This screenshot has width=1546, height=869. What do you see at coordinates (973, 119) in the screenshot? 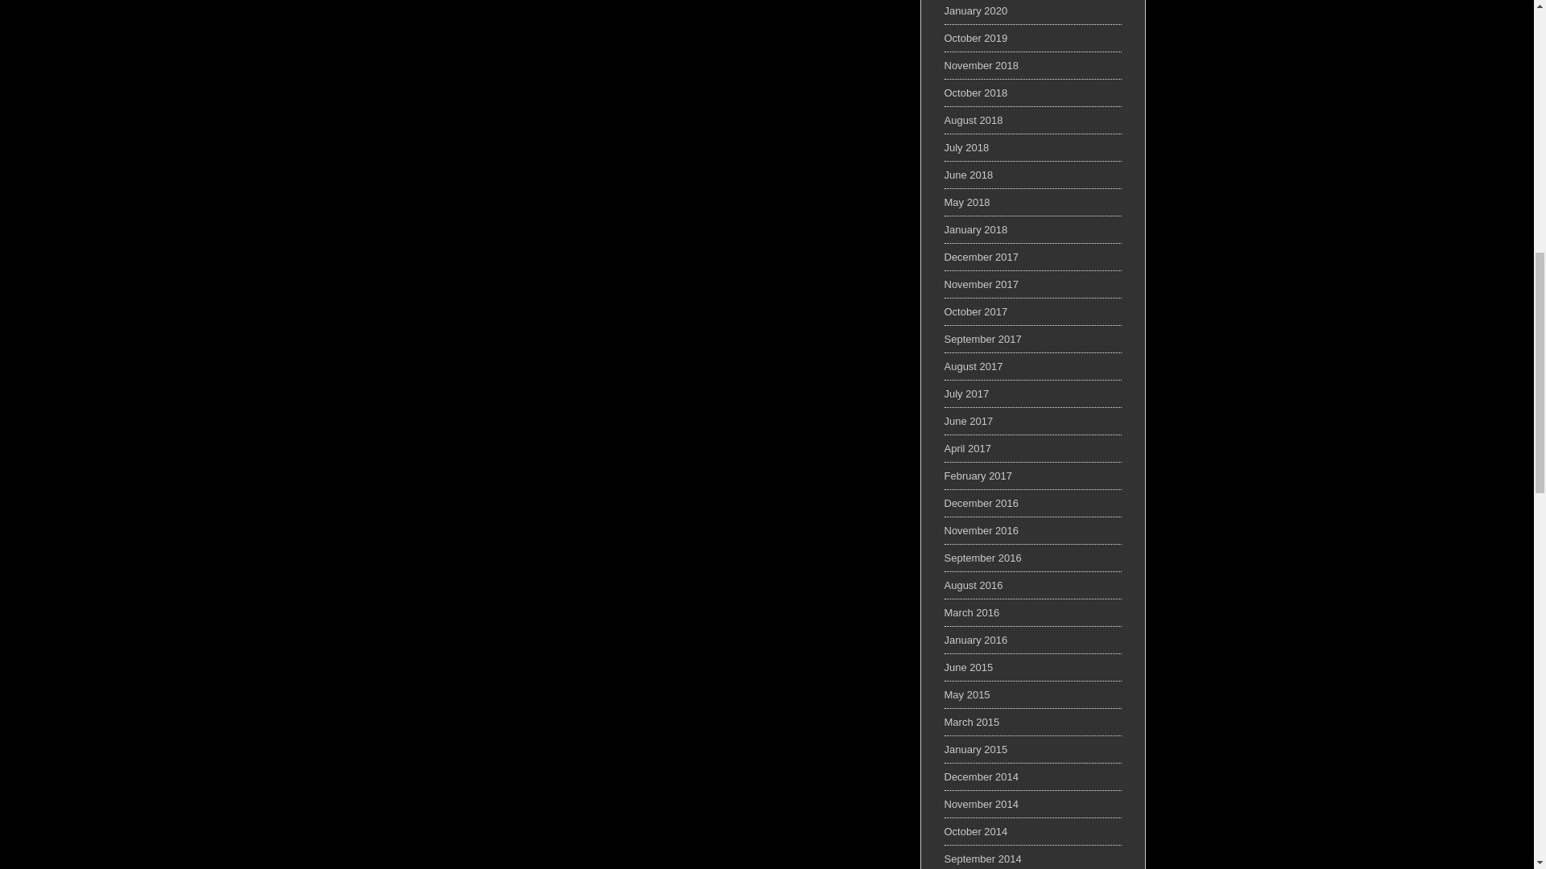
I see `August 2018` at bounding box center [973, 119].